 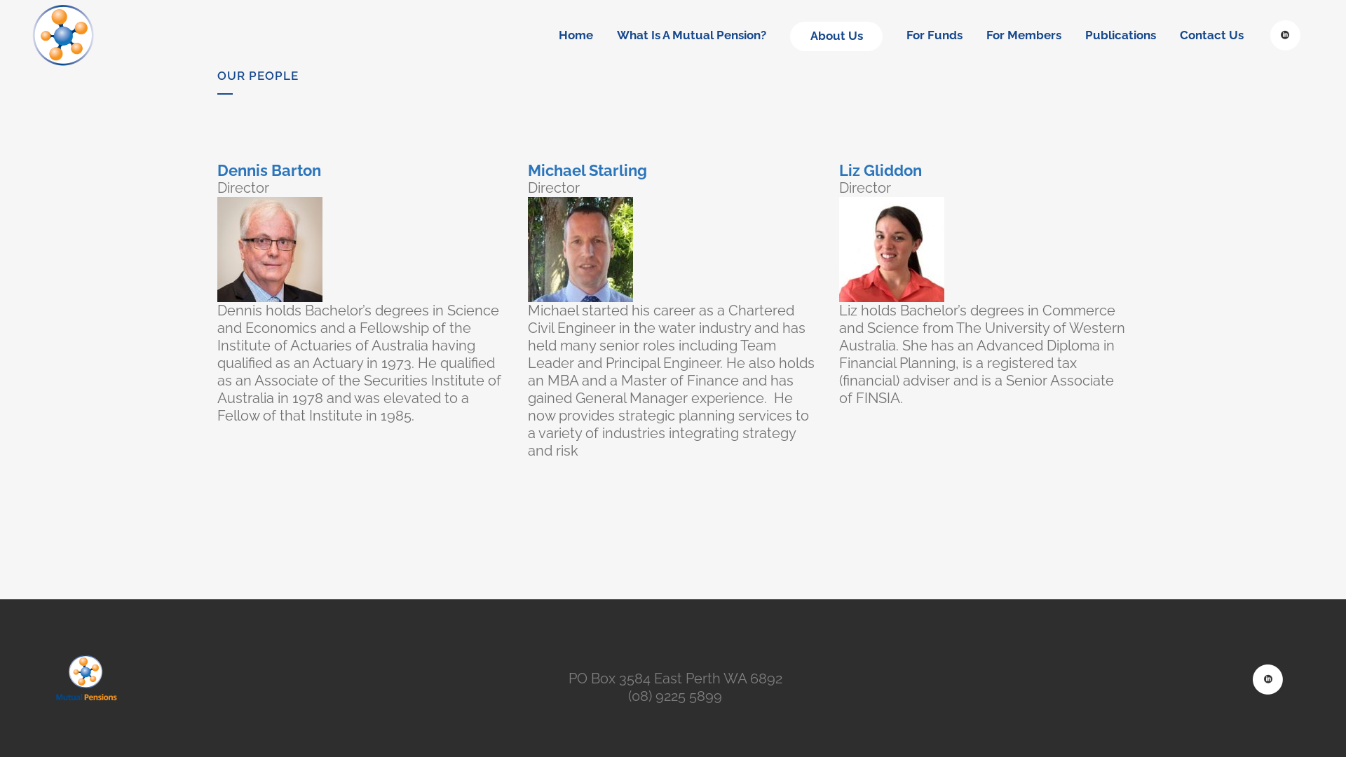 What do you see at coordinates (691, 35) in the screenshot?
I see `What Is A Mutual Pension?` at bounding box center [691, 35].